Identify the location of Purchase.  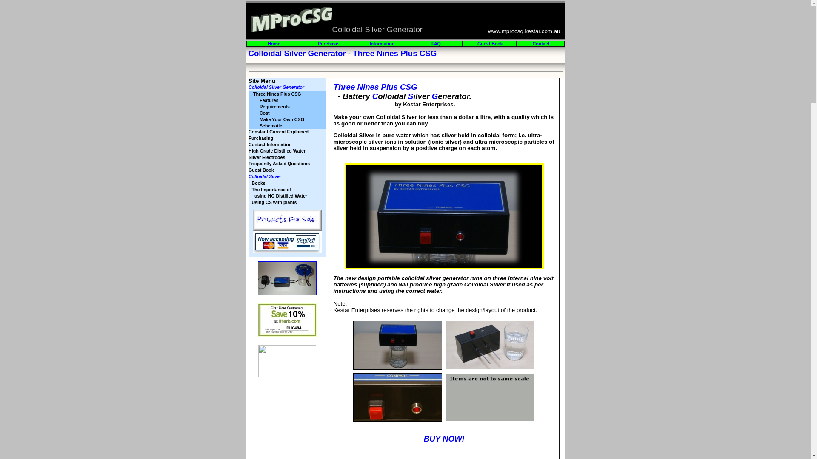
(328, 44).